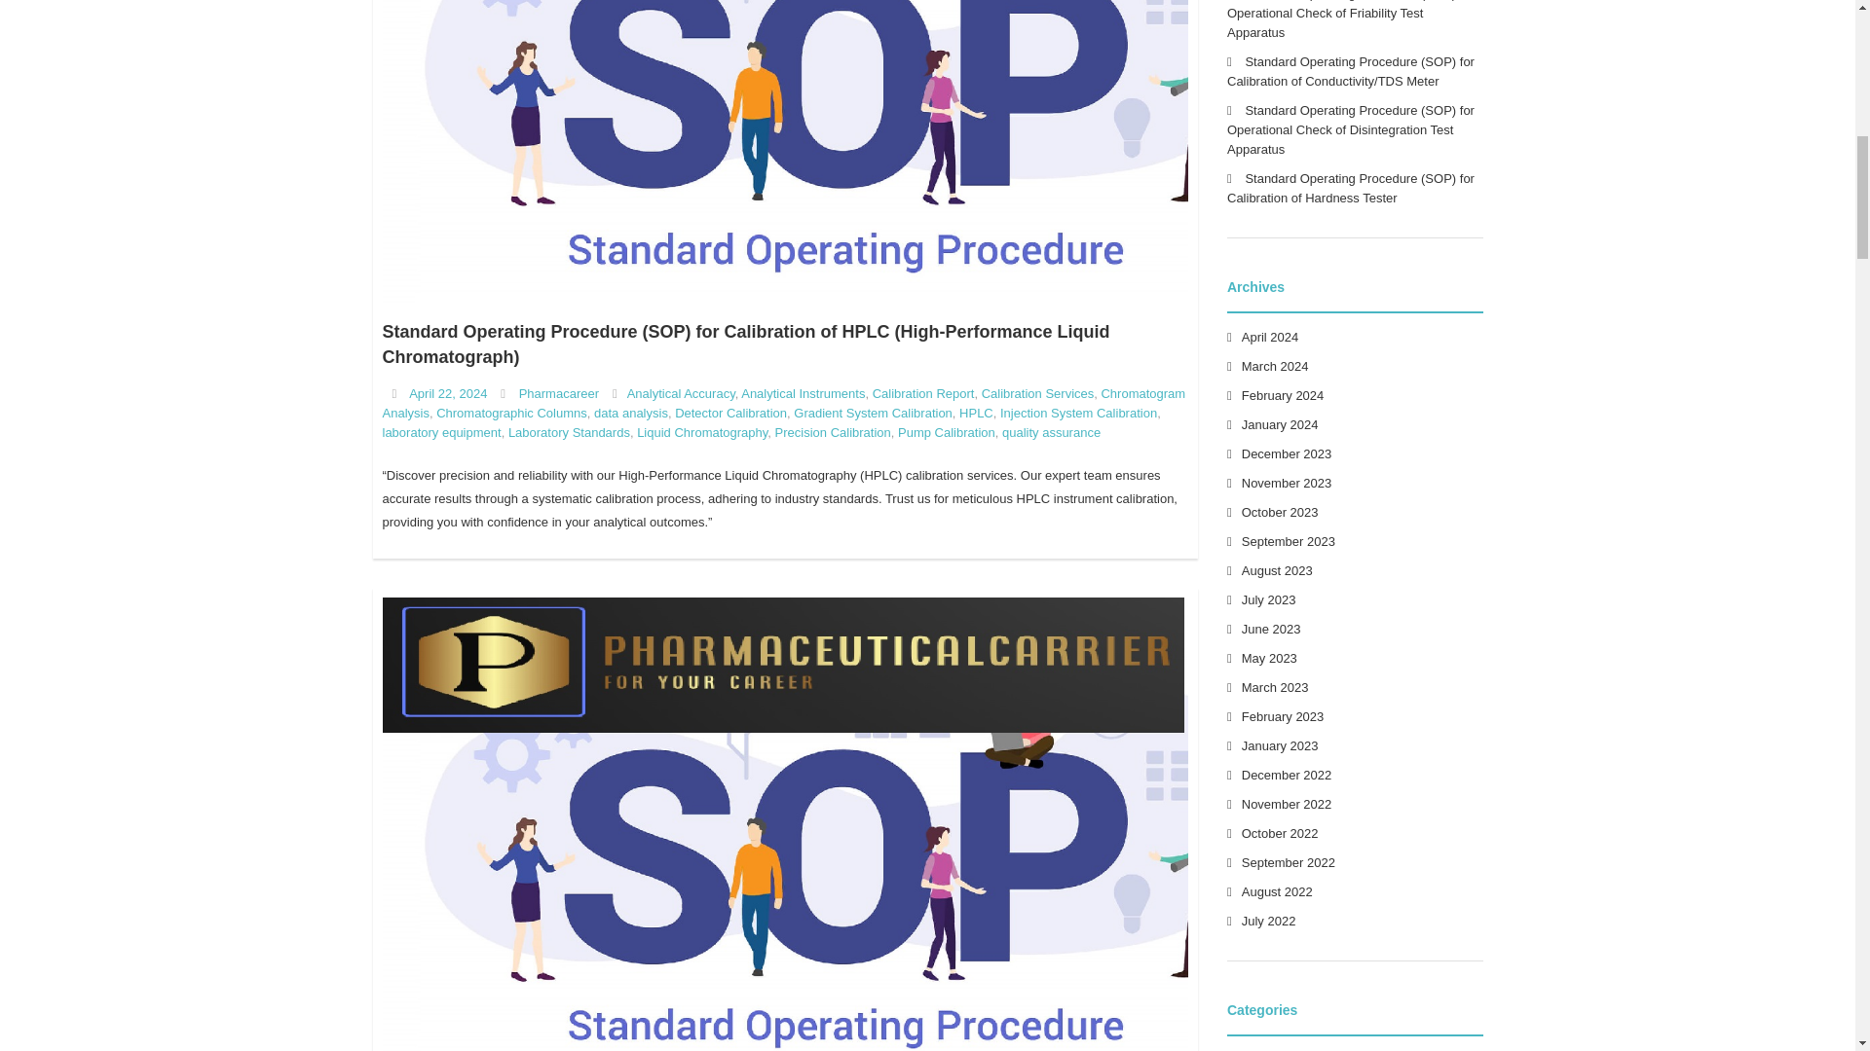 This screenshot has width=1870, height=1051. I want to click on View all posts by Pharmacareer, so click(559, 393).